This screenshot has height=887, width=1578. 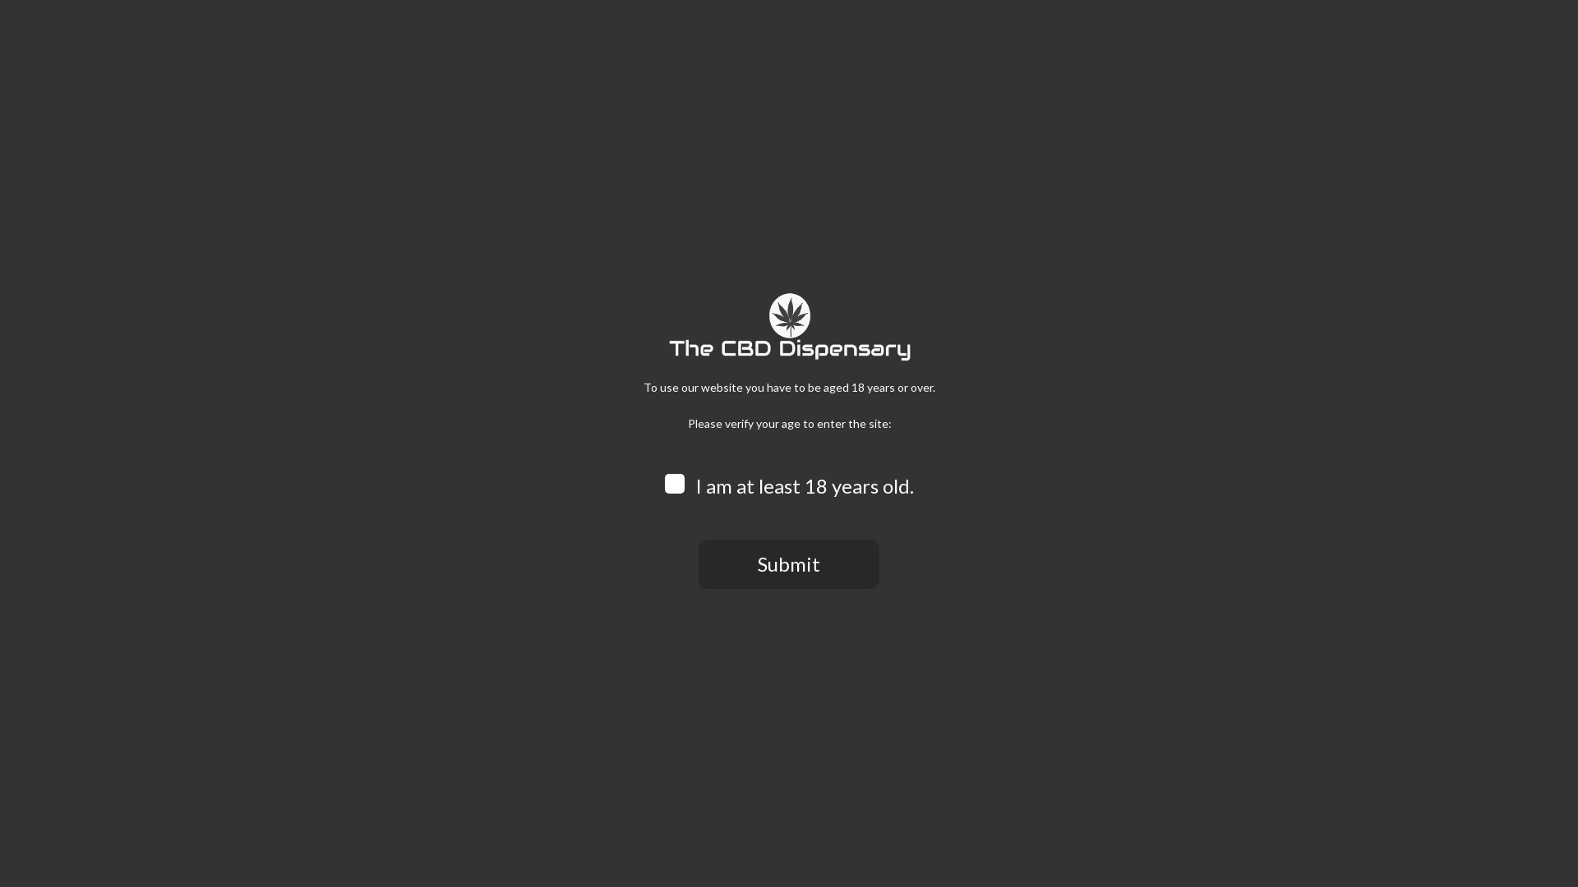 I want to click on DESCRIPTION, so click(x=306, y=820).